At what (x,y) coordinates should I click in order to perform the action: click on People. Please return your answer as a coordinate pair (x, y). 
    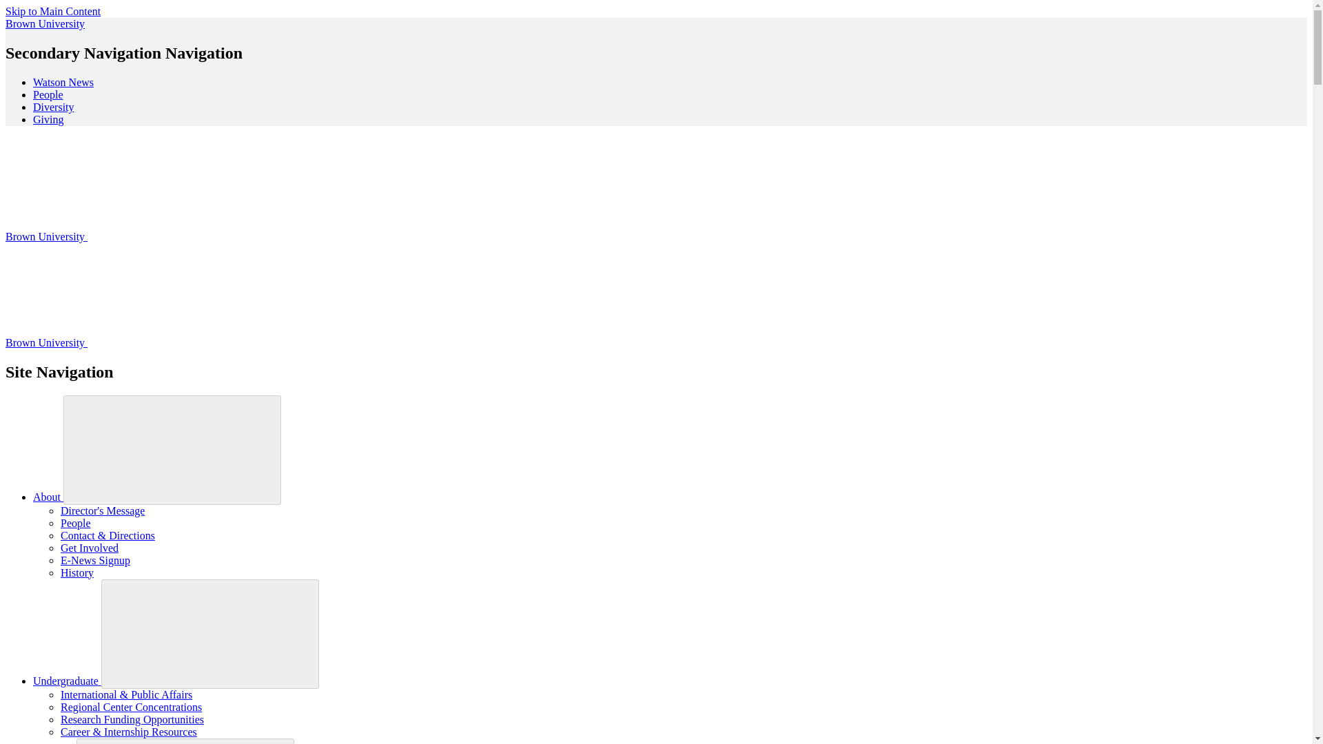
    Looking at the image, I should click on (48, 94).